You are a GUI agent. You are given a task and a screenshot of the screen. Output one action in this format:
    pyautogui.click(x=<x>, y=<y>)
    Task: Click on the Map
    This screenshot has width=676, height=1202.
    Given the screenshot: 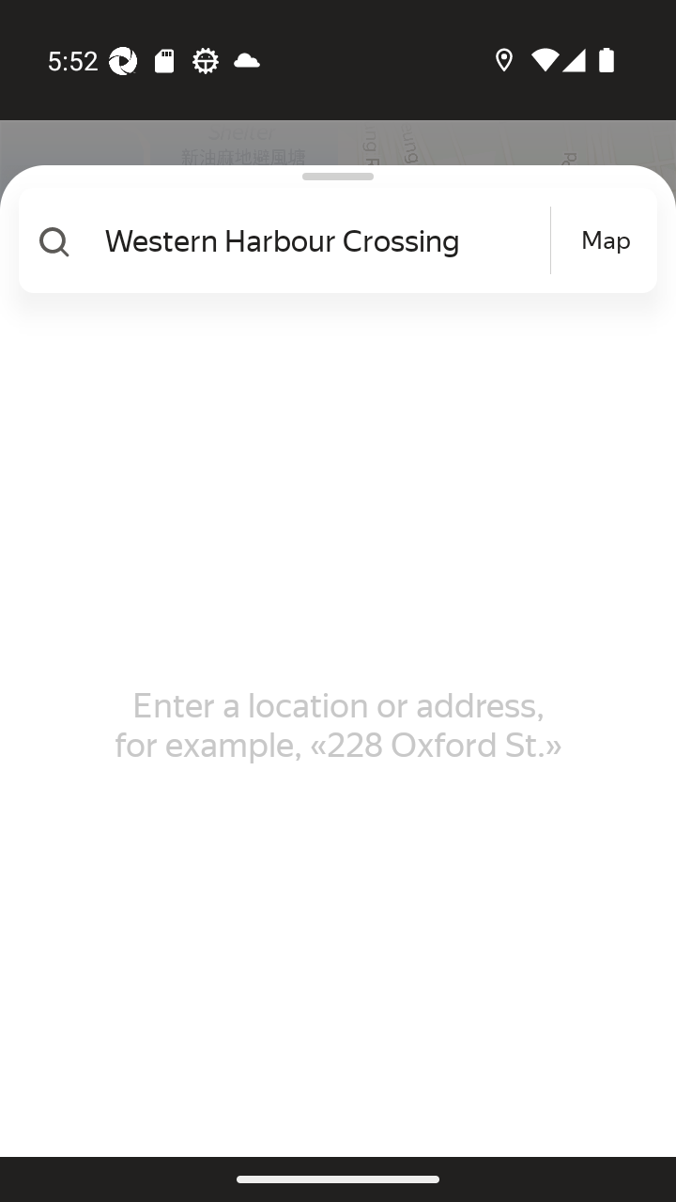 What is the action you would take?
    pyautogui.click(x=606, y=240)
    